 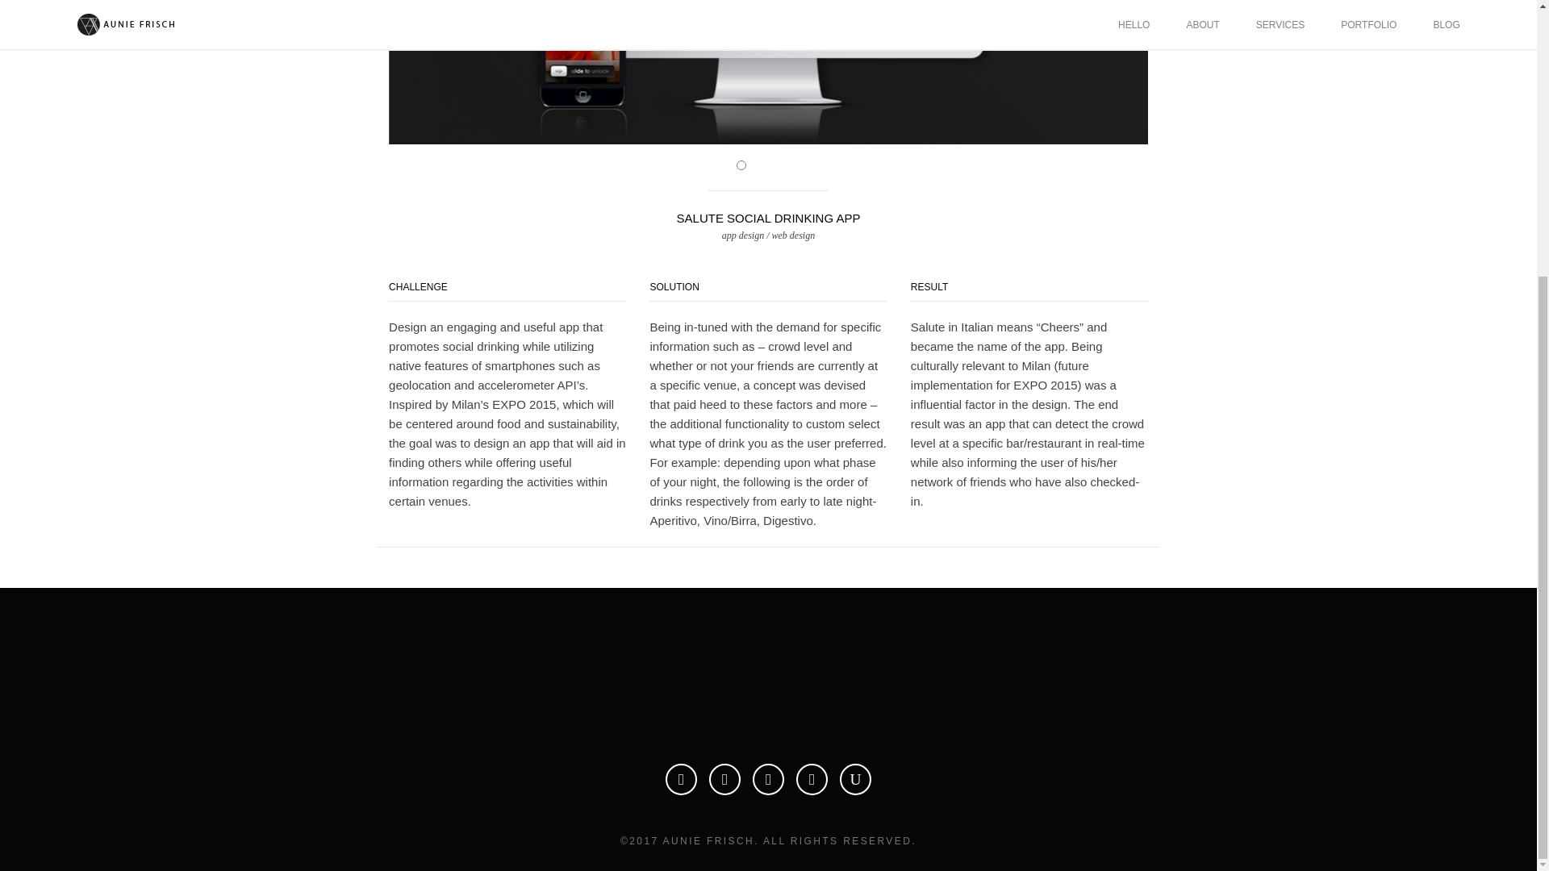 I want to click on 2, so click(x=758, y=165).